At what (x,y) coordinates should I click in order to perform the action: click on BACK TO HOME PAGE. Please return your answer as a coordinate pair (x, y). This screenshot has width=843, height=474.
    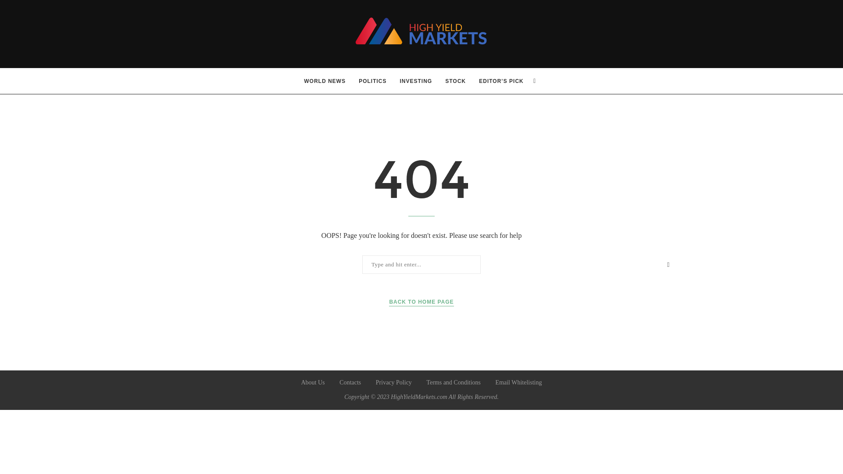
    Looking at the image, I should click on (421, 302).